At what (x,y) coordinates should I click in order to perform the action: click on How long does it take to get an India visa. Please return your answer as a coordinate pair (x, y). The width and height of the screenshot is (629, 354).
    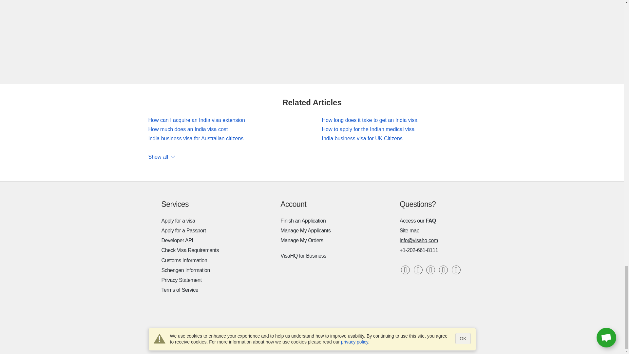
    Looking at the image, I should click on (370, 120).